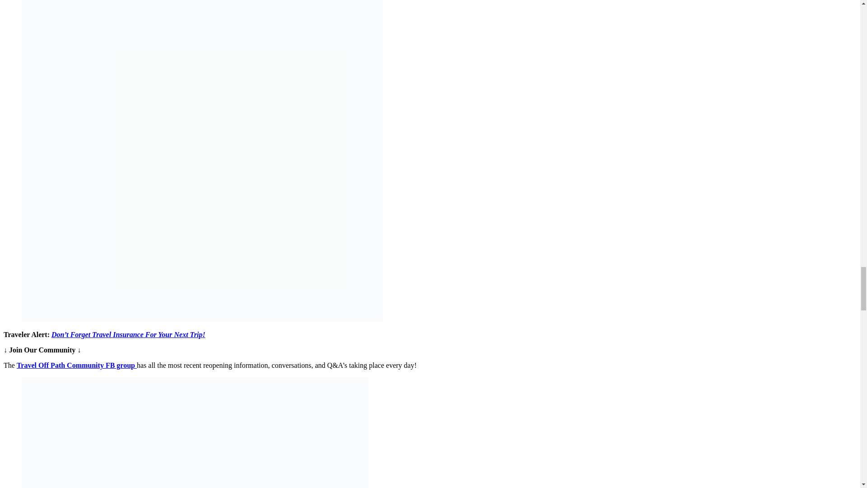 The width and height of the screenshot is (867, 488). Describe the element at coordinates (77, 365) in the screenshot. I see `Travel Off Path Community FB group ` at that location.